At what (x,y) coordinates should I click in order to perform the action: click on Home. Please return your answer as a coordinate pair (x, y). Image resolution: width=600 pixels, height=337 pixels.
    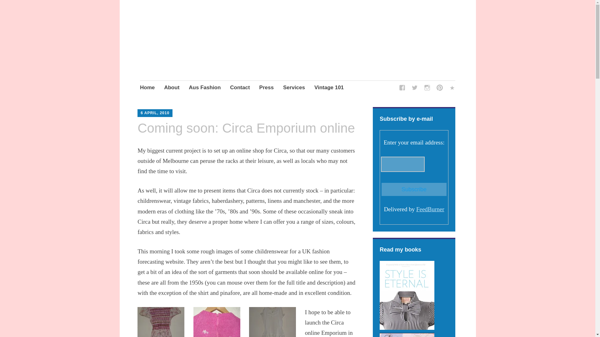
    Looking at the image, I should click on (147, 88).